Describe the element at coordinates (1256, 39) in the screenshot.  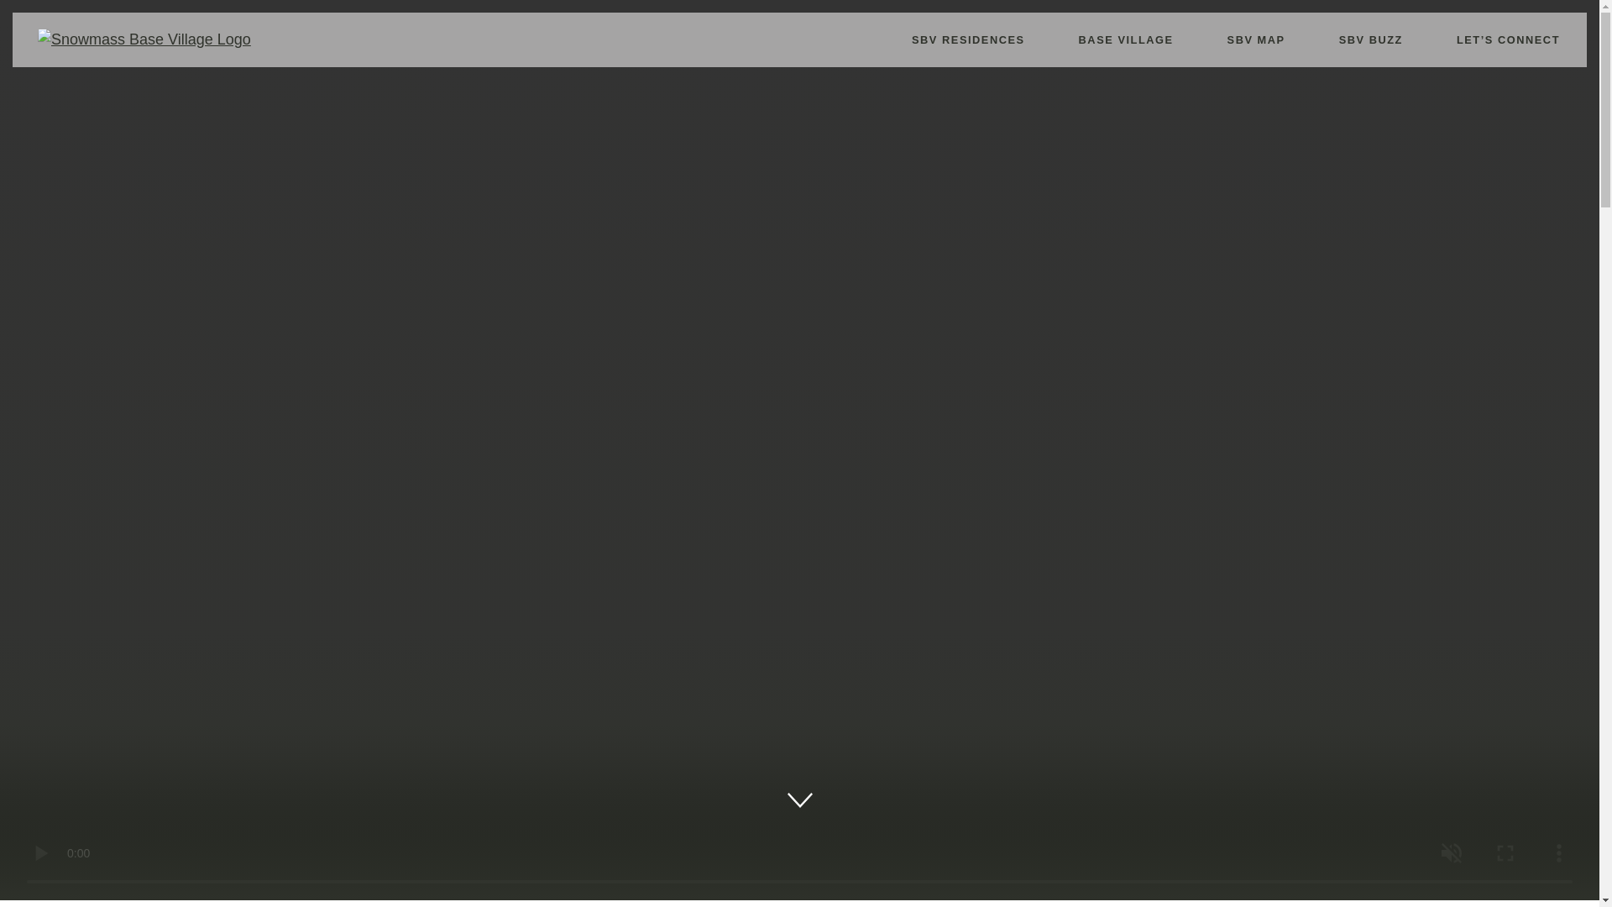
I see `SBV MAP` at that location.